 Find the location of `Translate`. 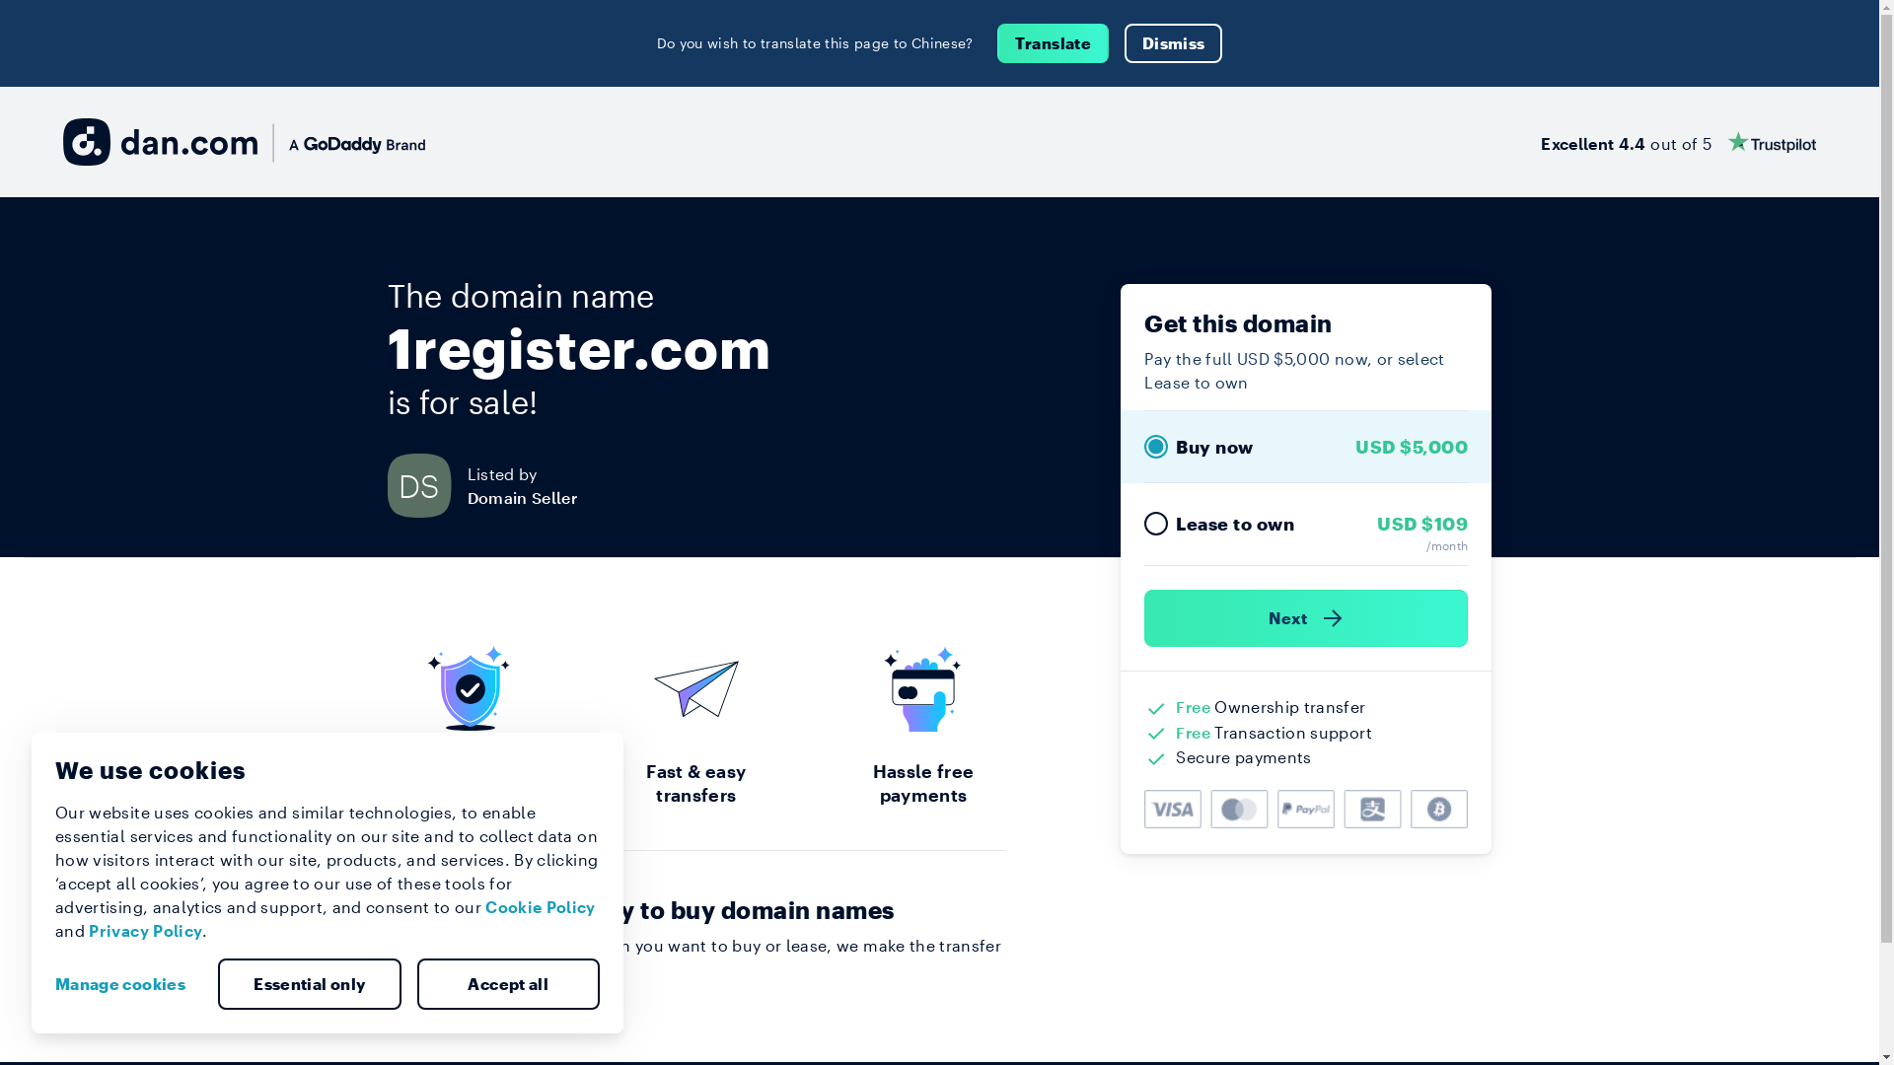

Translate is located at coordinates (1054, 43).